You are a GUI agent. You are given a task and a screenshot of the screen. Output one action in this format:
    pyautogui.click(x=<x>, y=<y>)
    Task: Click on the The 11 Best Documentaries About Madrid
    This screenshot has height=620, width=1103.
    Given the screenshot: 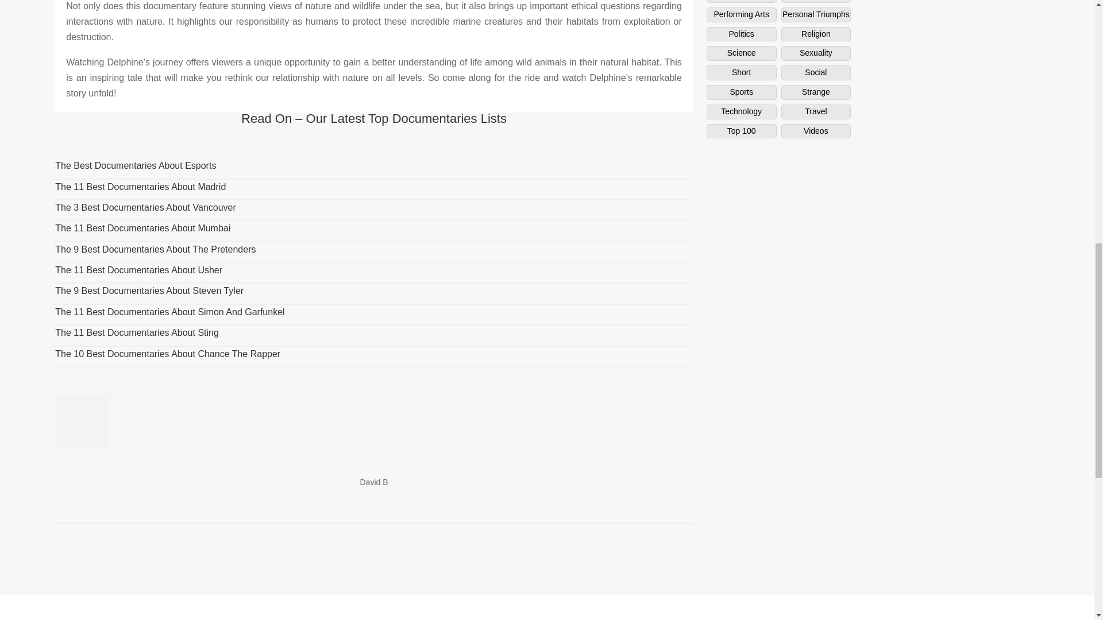 What is the action you would take?
    pyautogui.click(x=140, y=187)
    